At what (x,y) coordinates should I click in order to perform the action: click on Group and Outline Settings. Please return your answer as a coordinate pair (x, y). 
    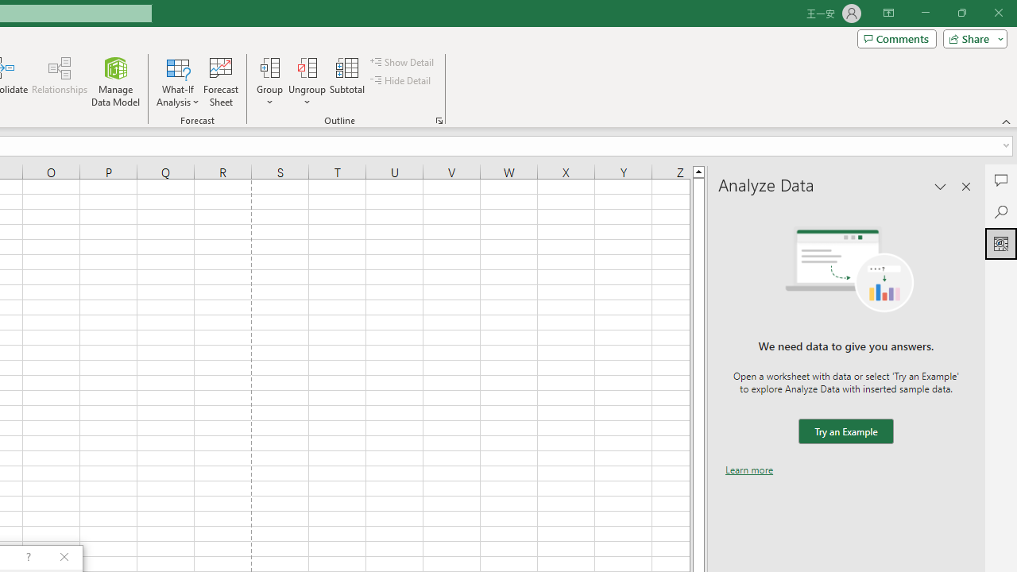
    Looking at the image, I should click on (439, 121).